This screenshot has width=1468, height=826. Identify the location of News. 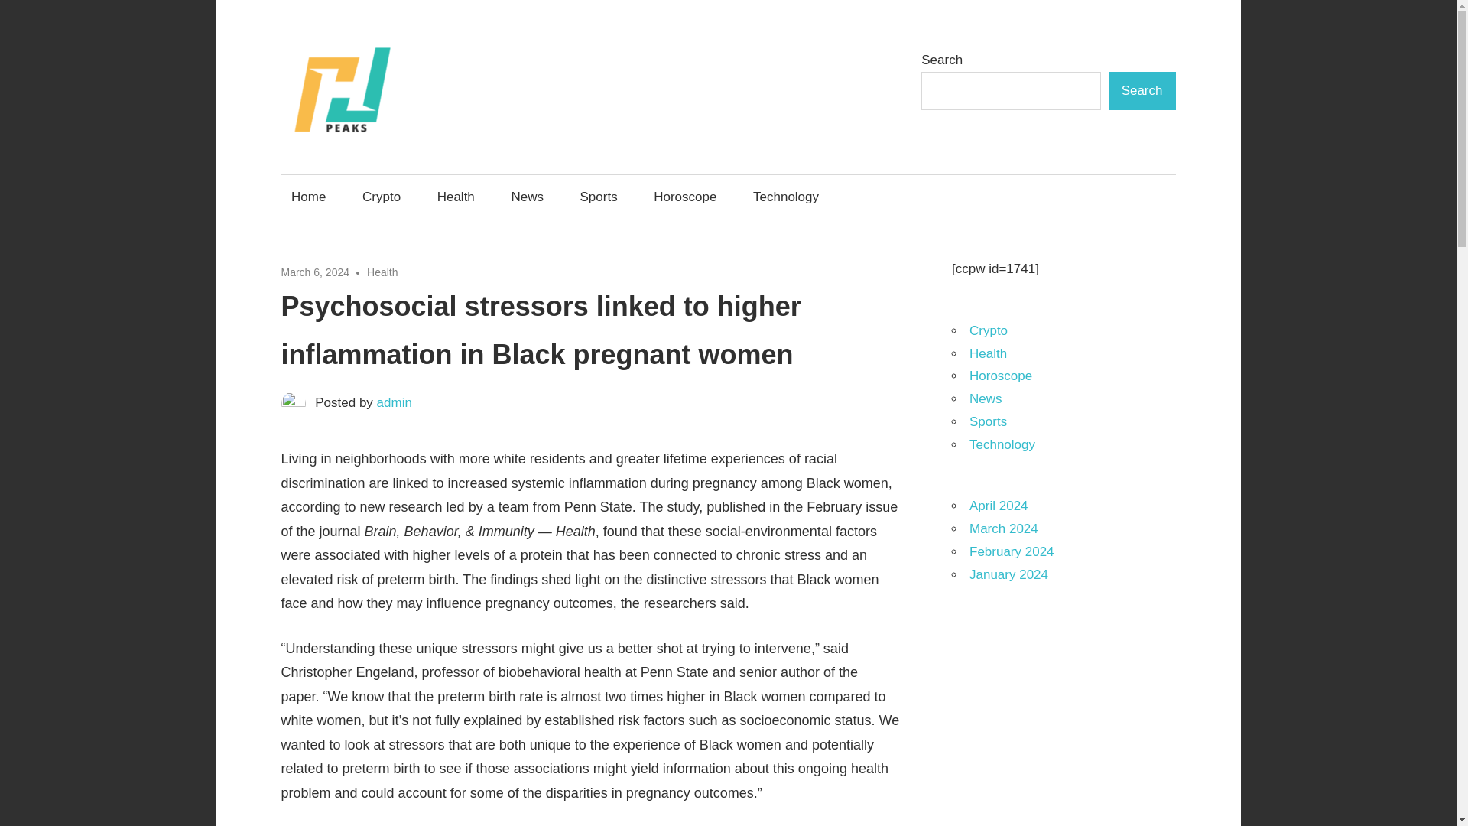
(528, 197).